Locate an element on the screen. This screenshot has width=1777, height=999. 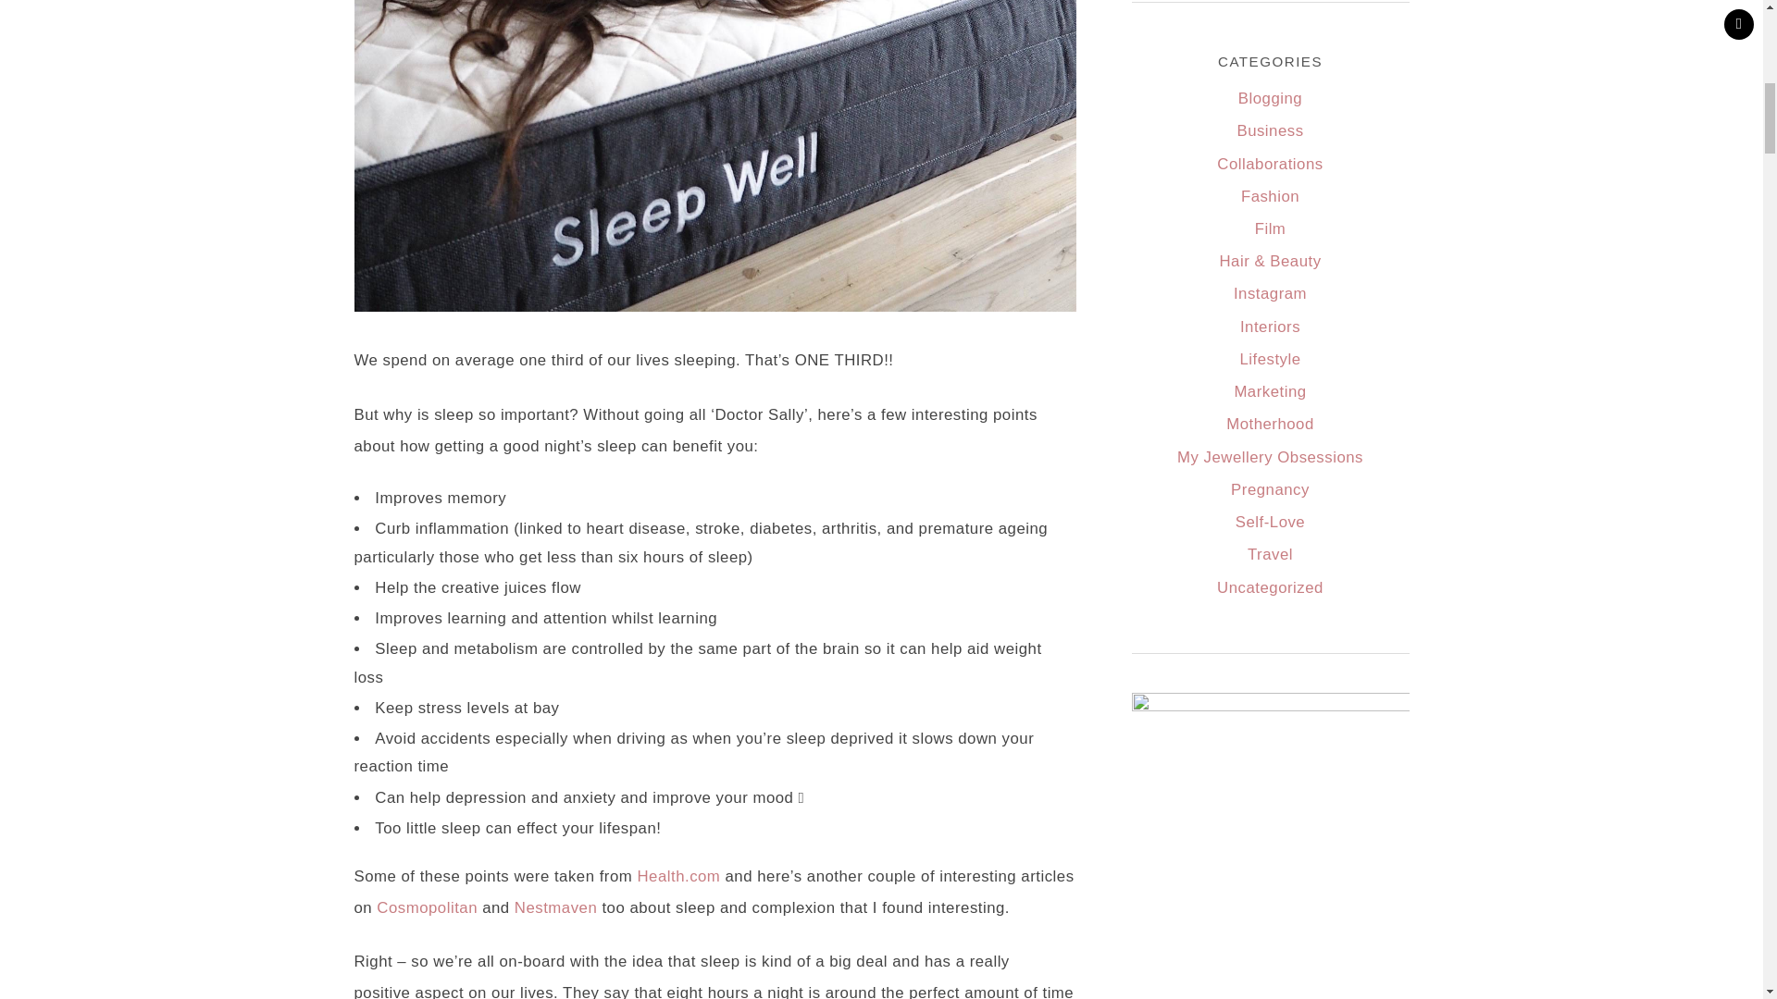
Health.com is located at coordinates (677, 876).